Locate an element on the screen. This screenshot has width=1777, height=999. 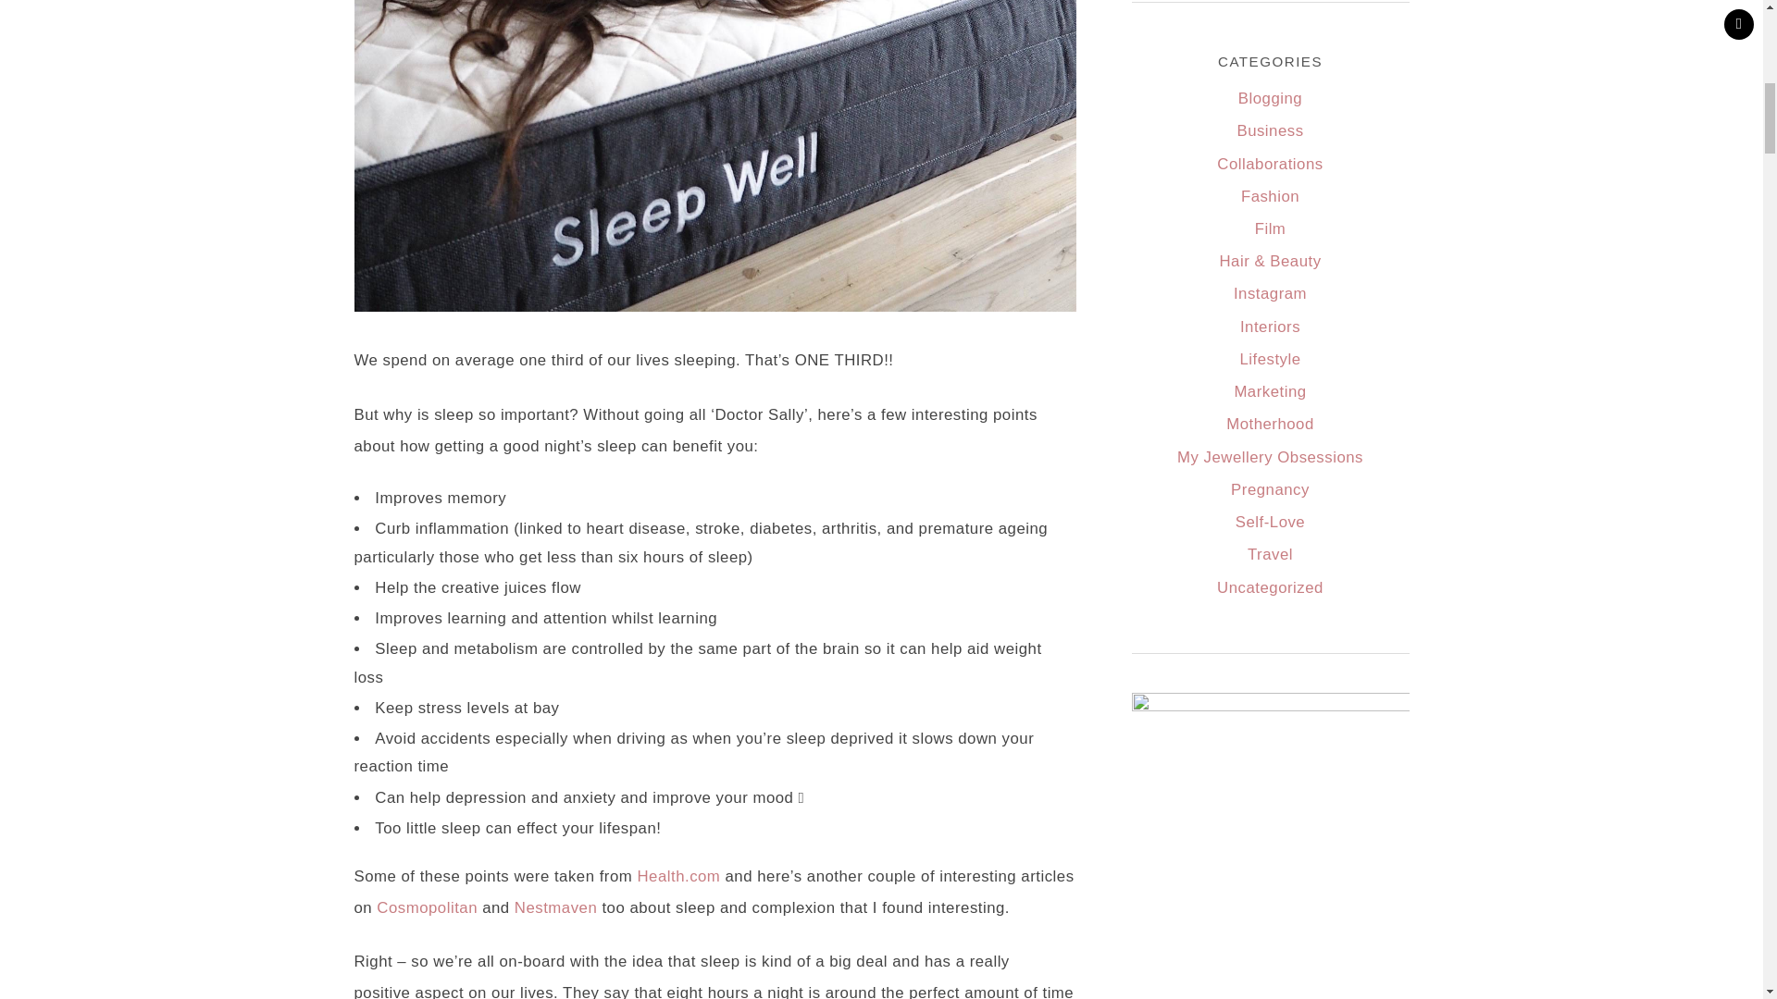
Health.com is located at coordinates (677, 876).